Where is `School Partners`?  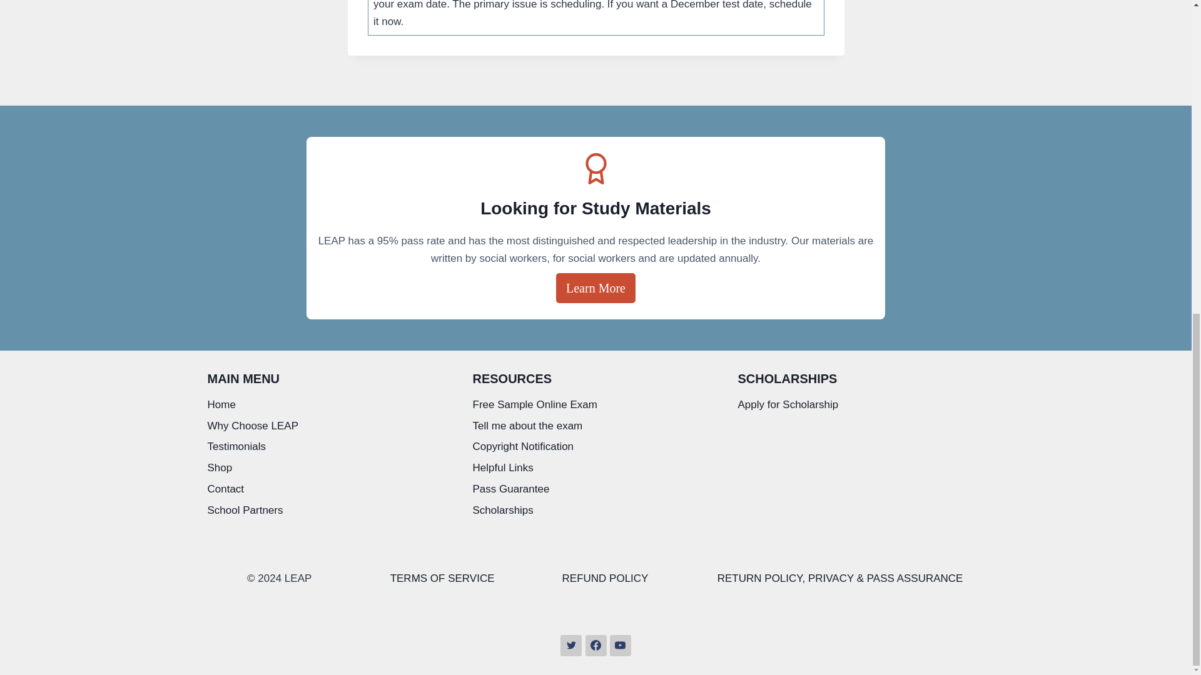 School Partners is located at coordinates (330, 511).